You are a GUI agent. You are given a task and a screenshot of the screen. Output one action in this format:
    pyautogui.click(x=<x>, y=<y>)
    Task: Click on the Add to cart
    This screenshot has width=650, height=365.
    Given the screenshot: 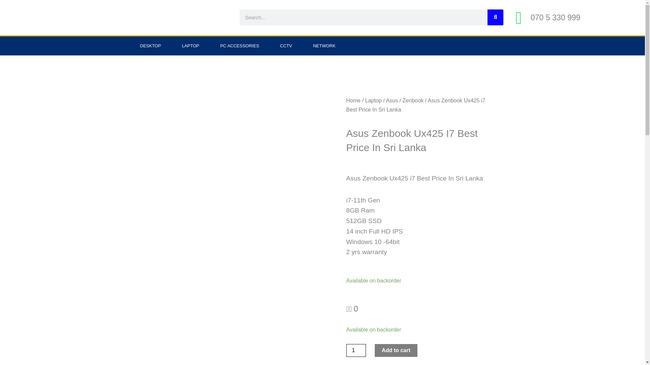 What is the action you would take?
    pyautogui.click(x=396, y=350)
    